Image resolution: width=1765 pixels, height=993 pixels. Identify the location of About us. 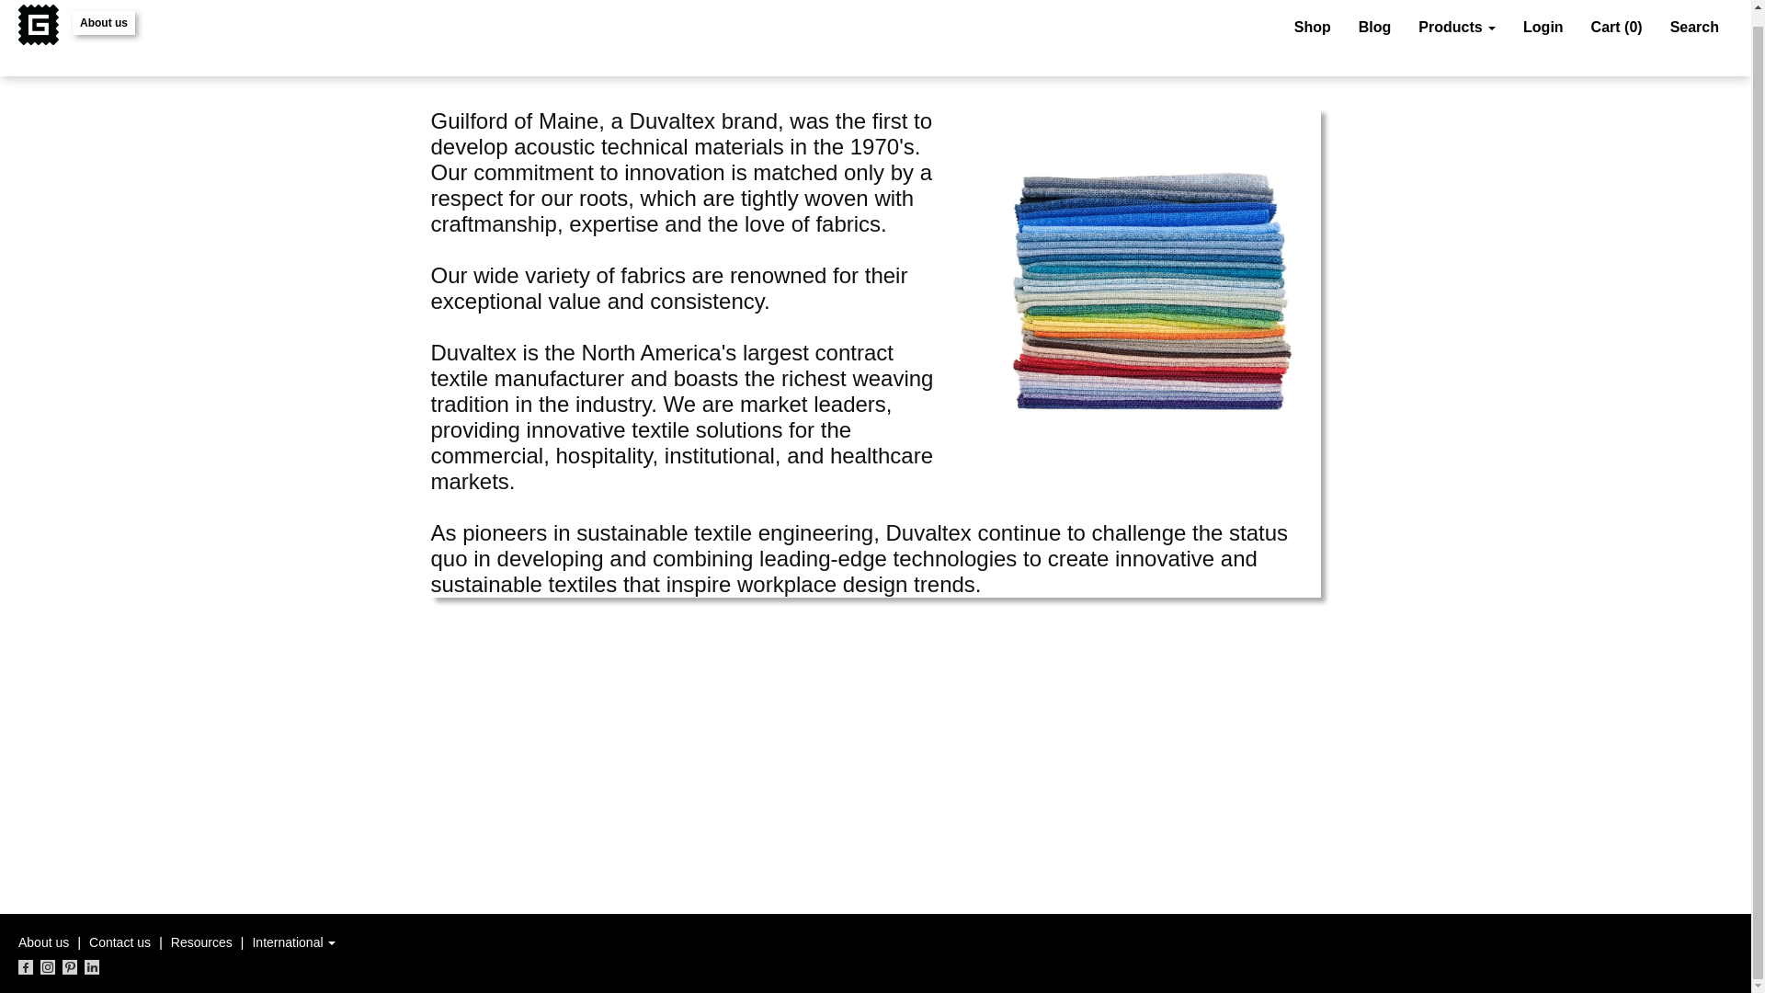
(42, 942).